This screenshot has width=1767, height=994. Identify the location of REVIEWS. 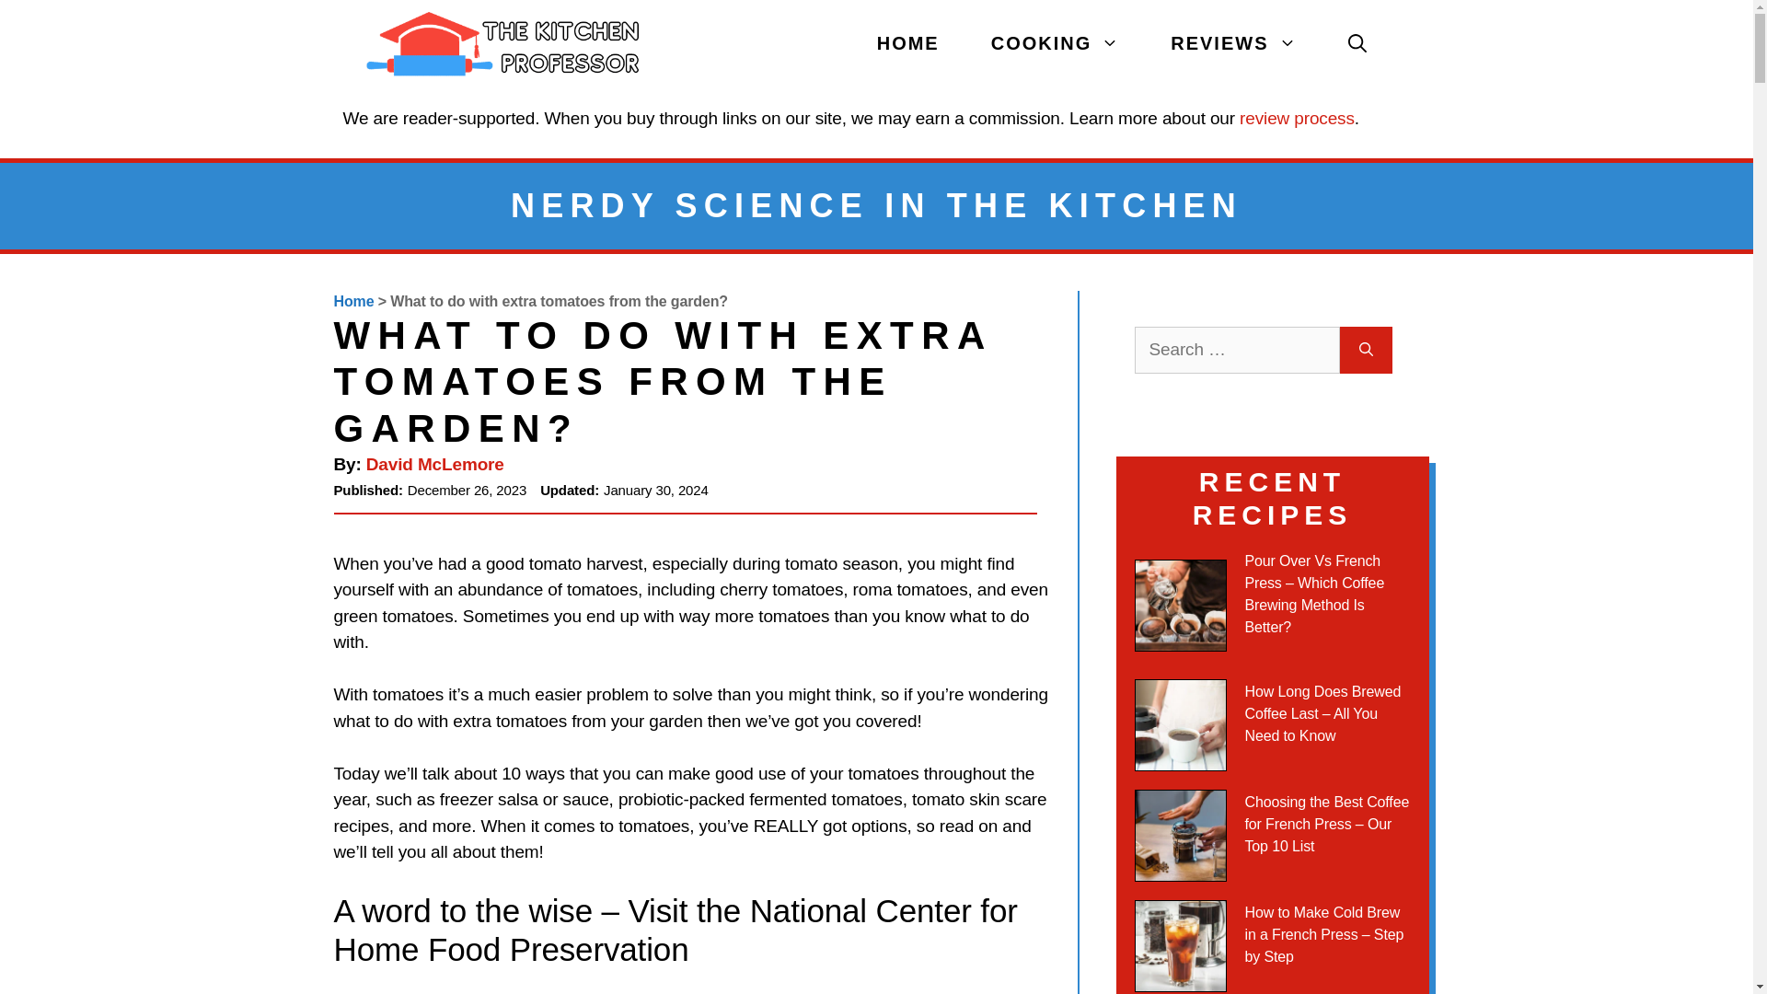
(1233, 44).